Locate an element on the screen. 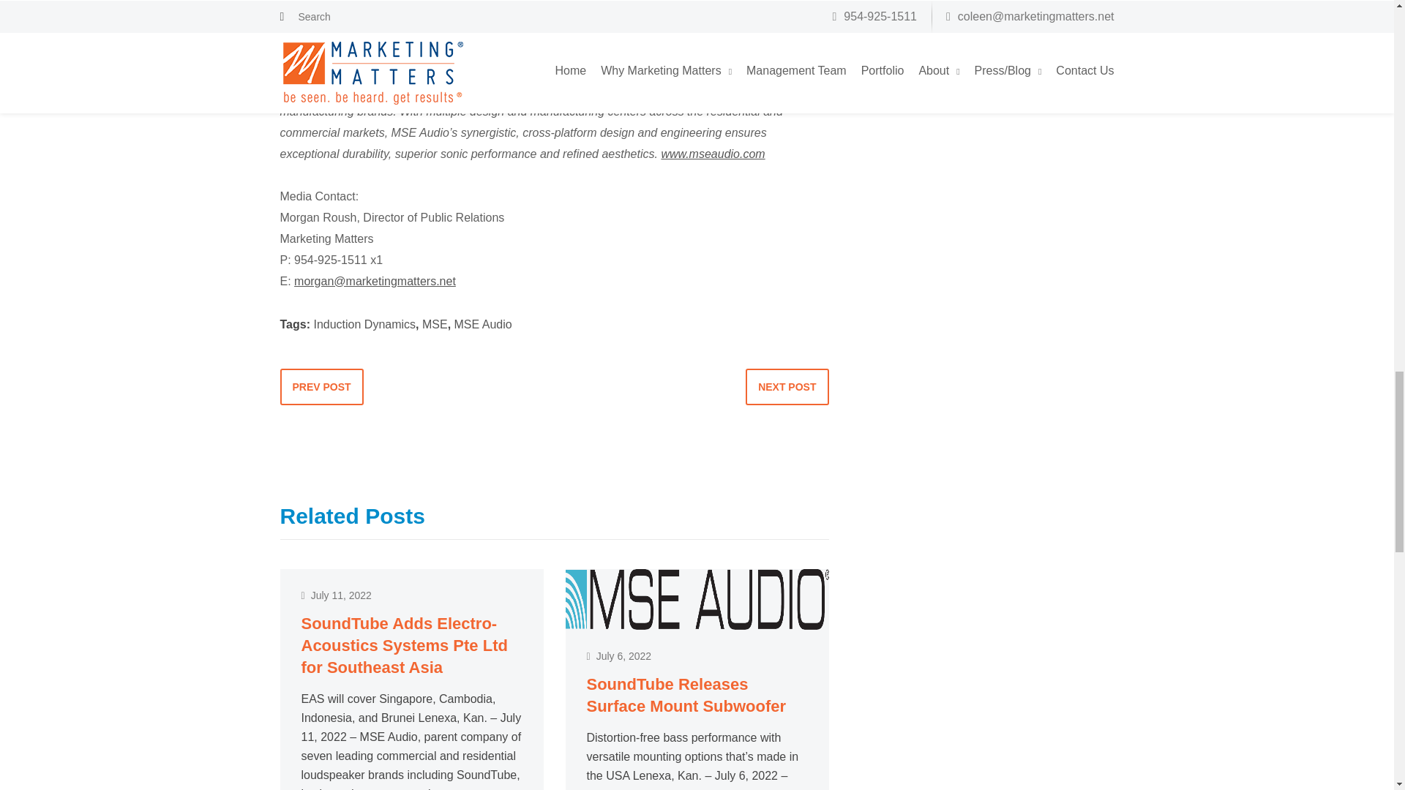 The height and width of the screenshot is (790, 1405). YouTube is located at coordinates (420, 26).